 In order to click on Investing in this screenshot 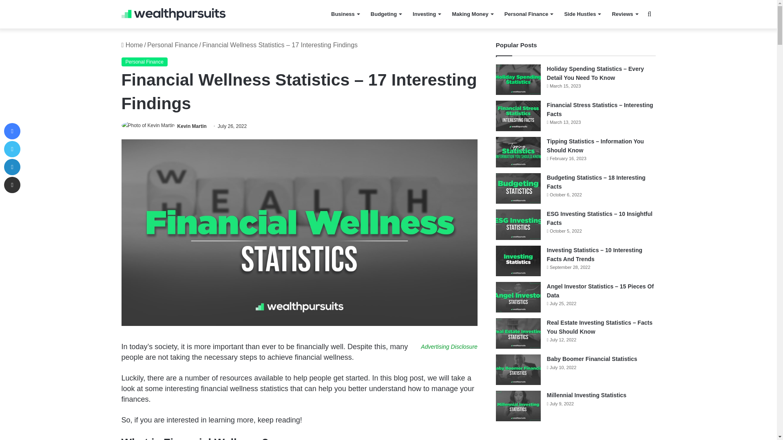, I will do `click(427, 14)`.